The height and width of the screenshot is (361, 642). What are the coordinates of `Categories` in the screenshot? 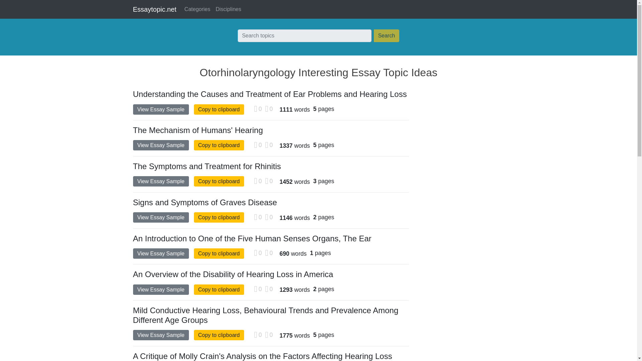 It's located at (197, 9).